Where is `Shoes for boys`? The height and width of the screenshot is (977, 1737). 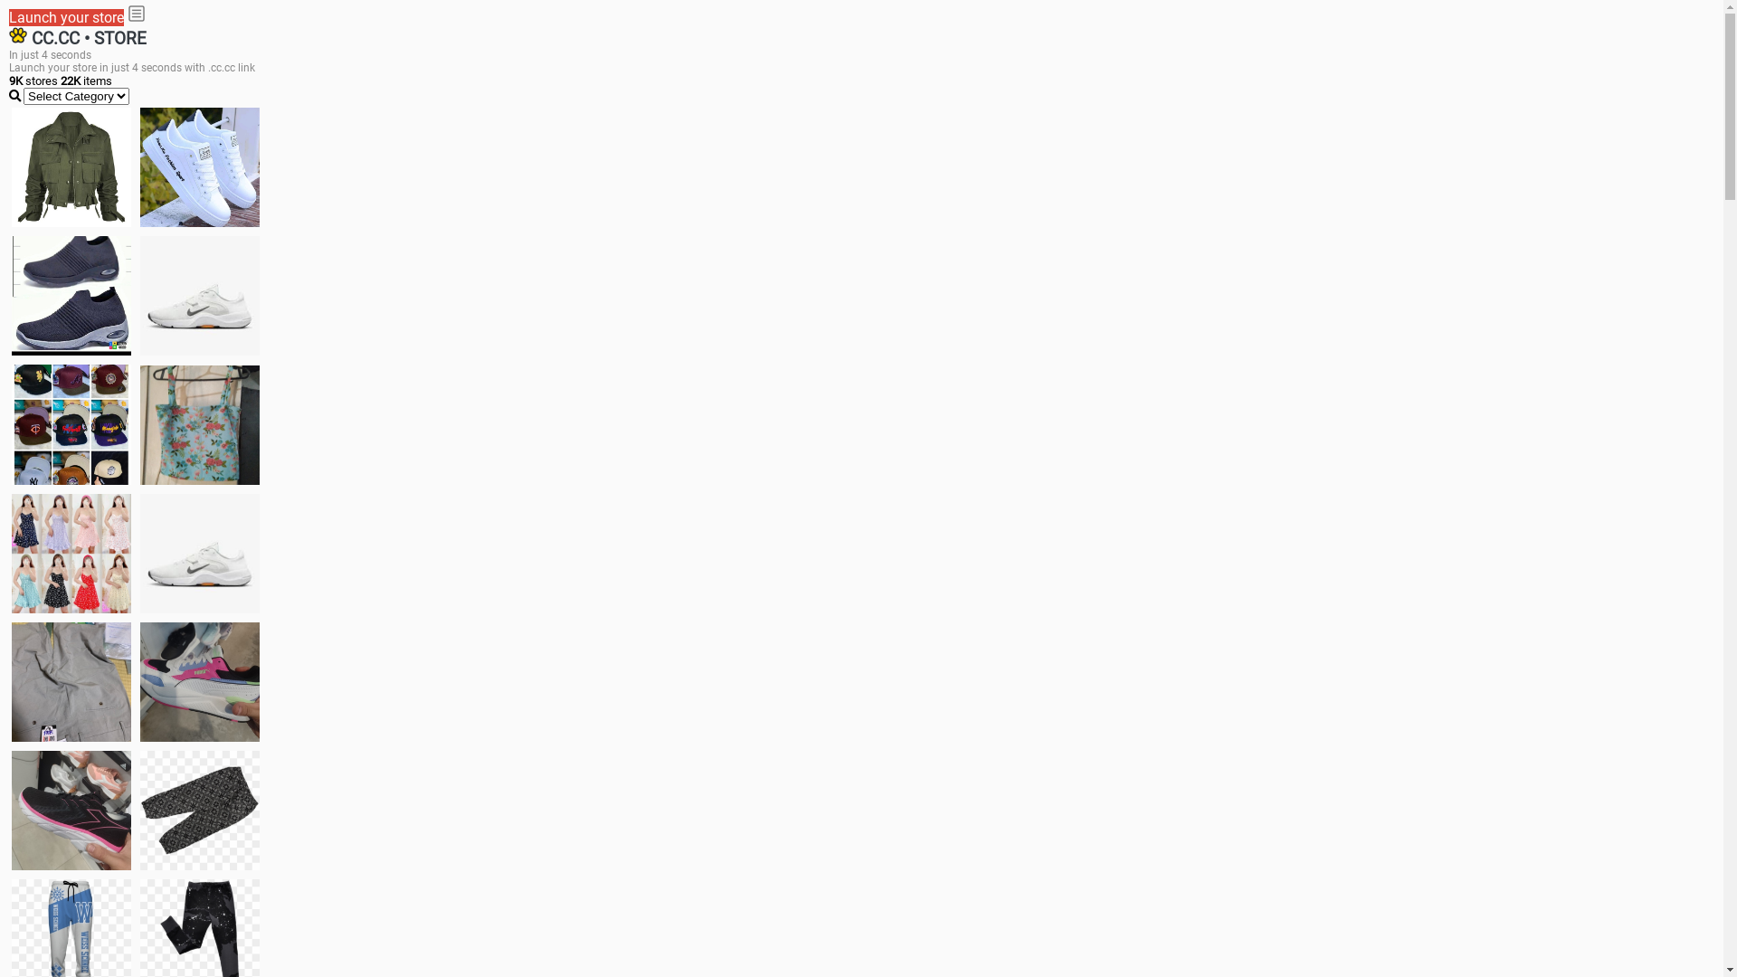
Shoes for boys is located at coordinates (200, 296).